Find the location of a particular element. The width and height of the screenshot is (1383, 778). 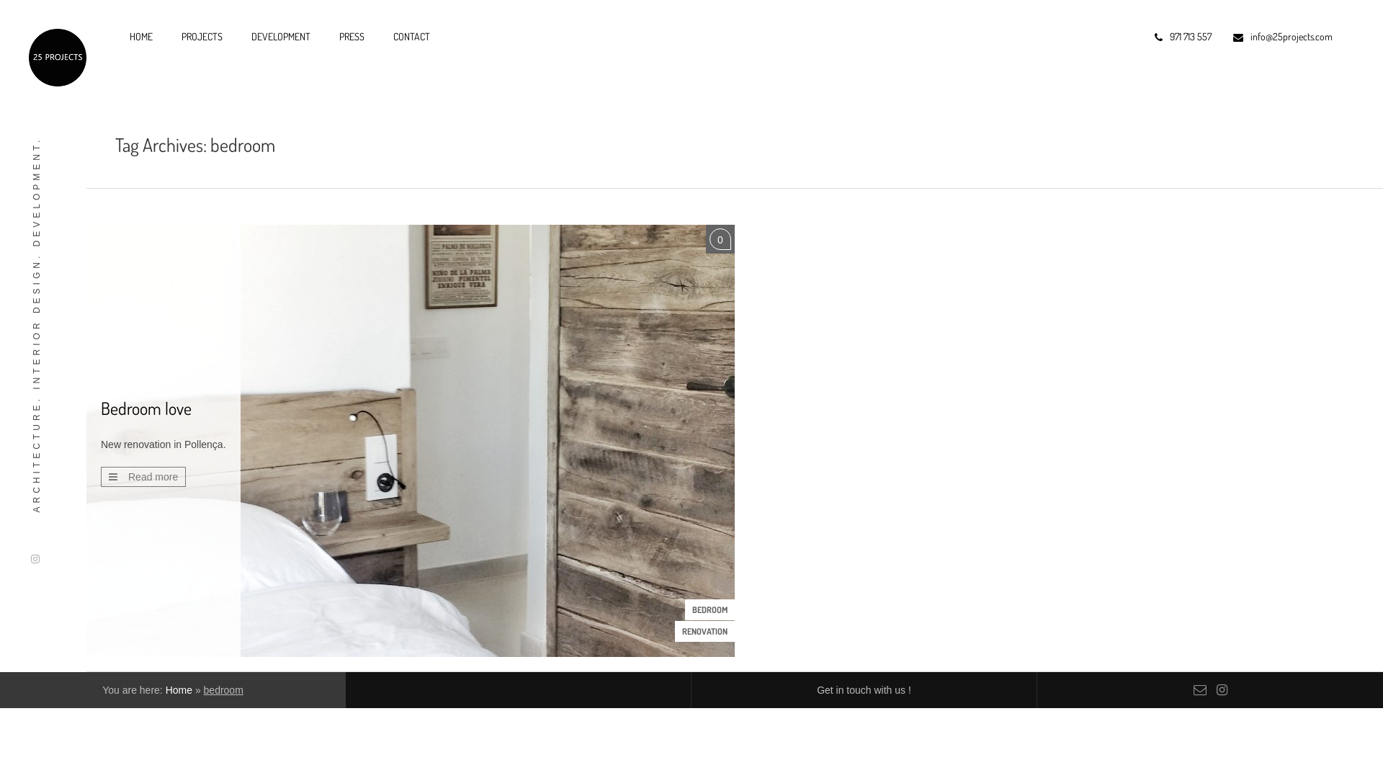

RENOVATION is located at coordinates (704, 631).